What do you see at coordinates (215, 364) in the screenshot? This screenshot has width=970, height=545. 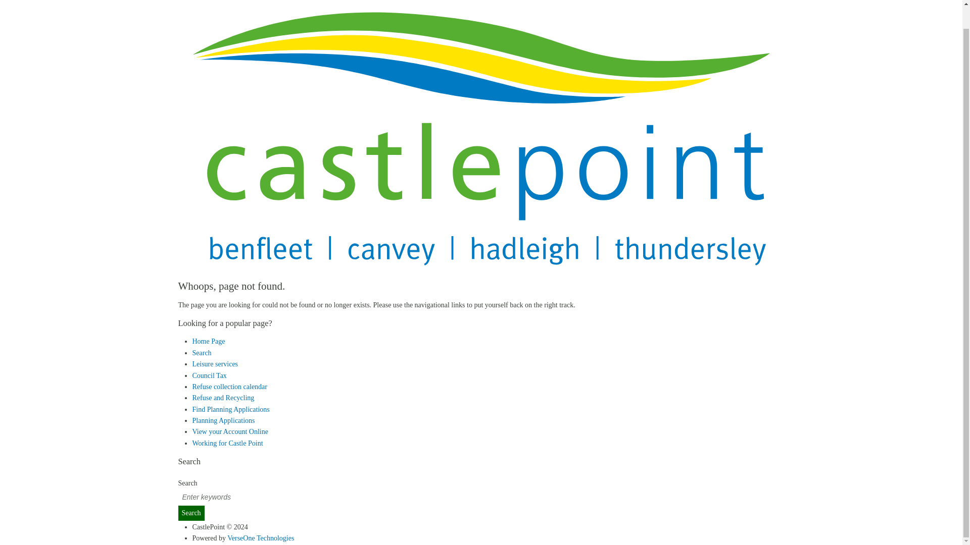 I see `Leisure services` at bounding box center [215, 364].